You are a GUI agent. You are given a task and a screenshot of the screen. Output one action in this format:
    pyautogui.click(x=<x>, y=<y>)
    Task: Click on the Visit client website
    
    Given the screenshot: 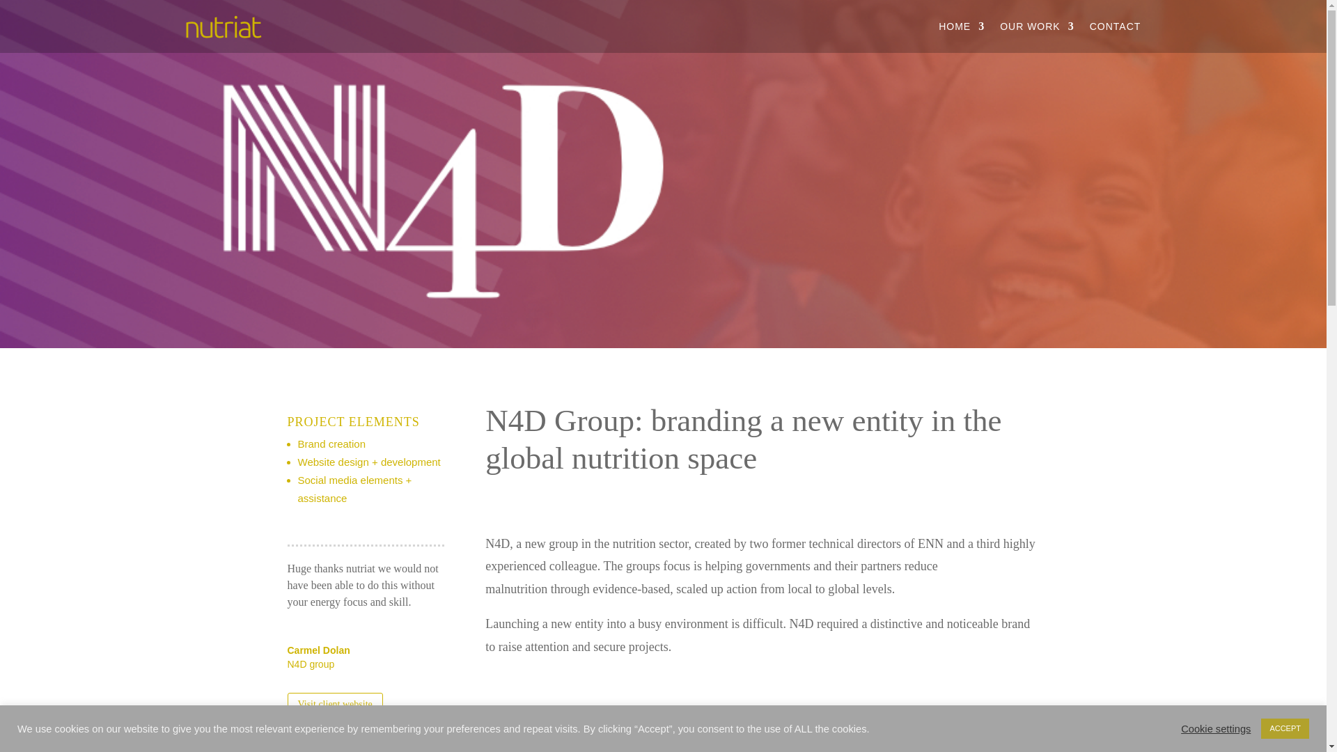 What is the action you would take?
    pyautogui.click(x=334, y=705)
    